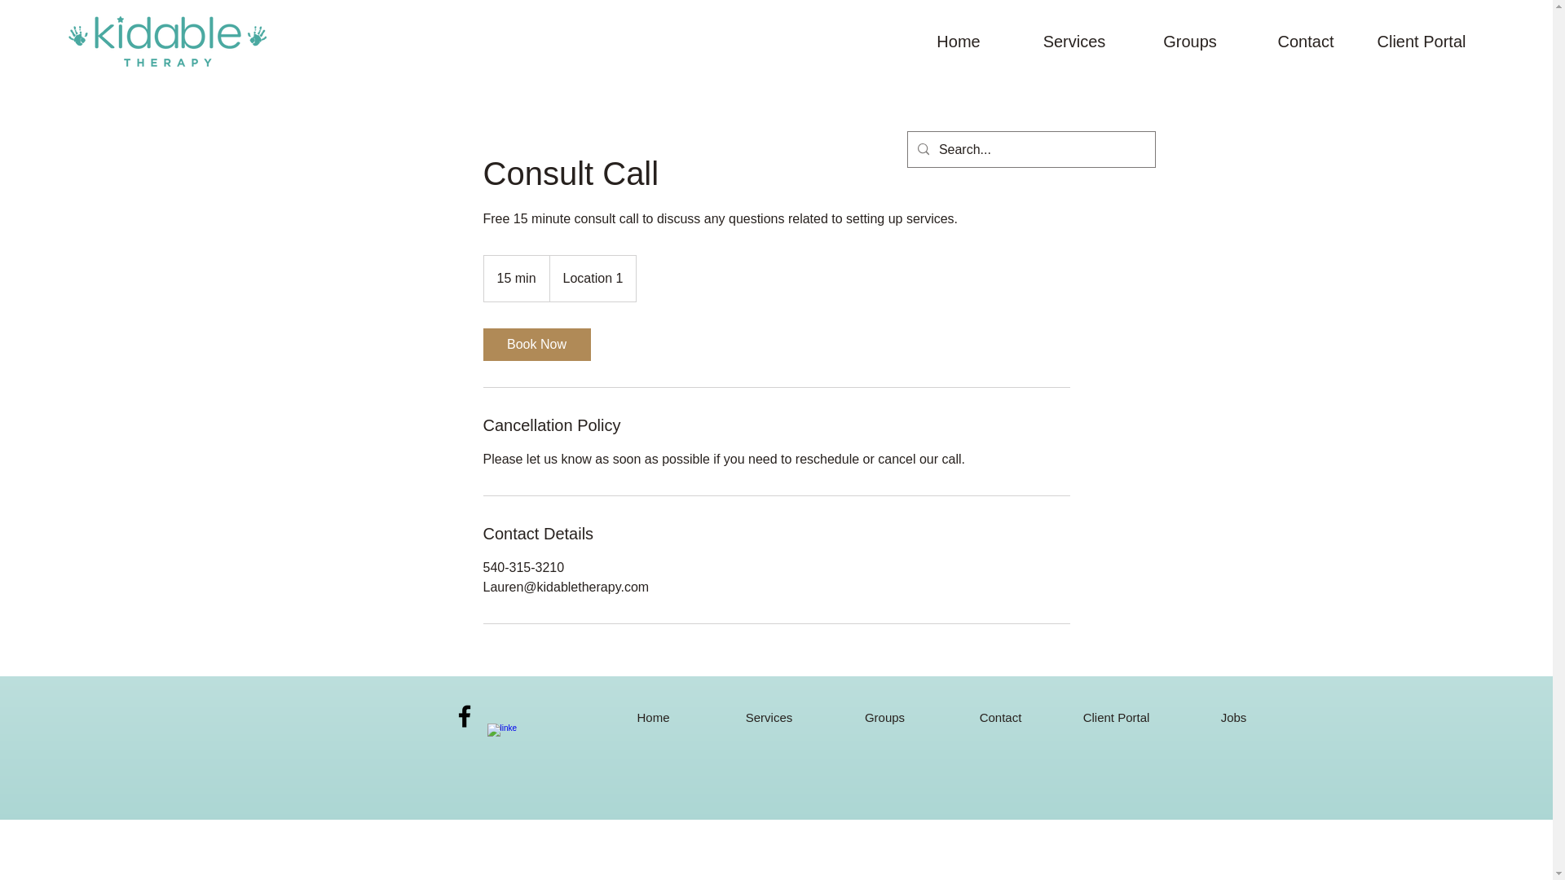 This screenshot has height=880, width=1565. Describe the element at coordinates (1305, 42) in the screenshot. I see `Contact` at that location.